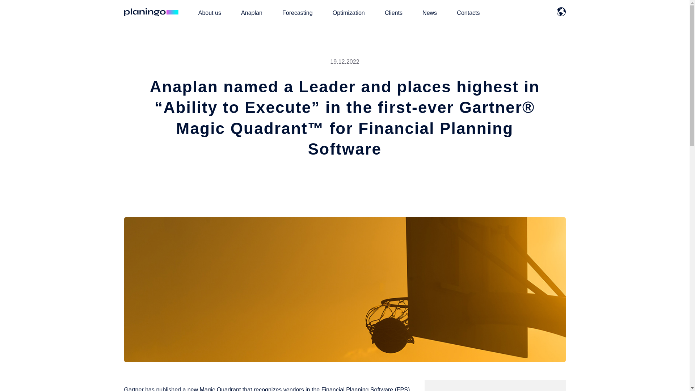  I want to click on Optimization, so click(349, 12).